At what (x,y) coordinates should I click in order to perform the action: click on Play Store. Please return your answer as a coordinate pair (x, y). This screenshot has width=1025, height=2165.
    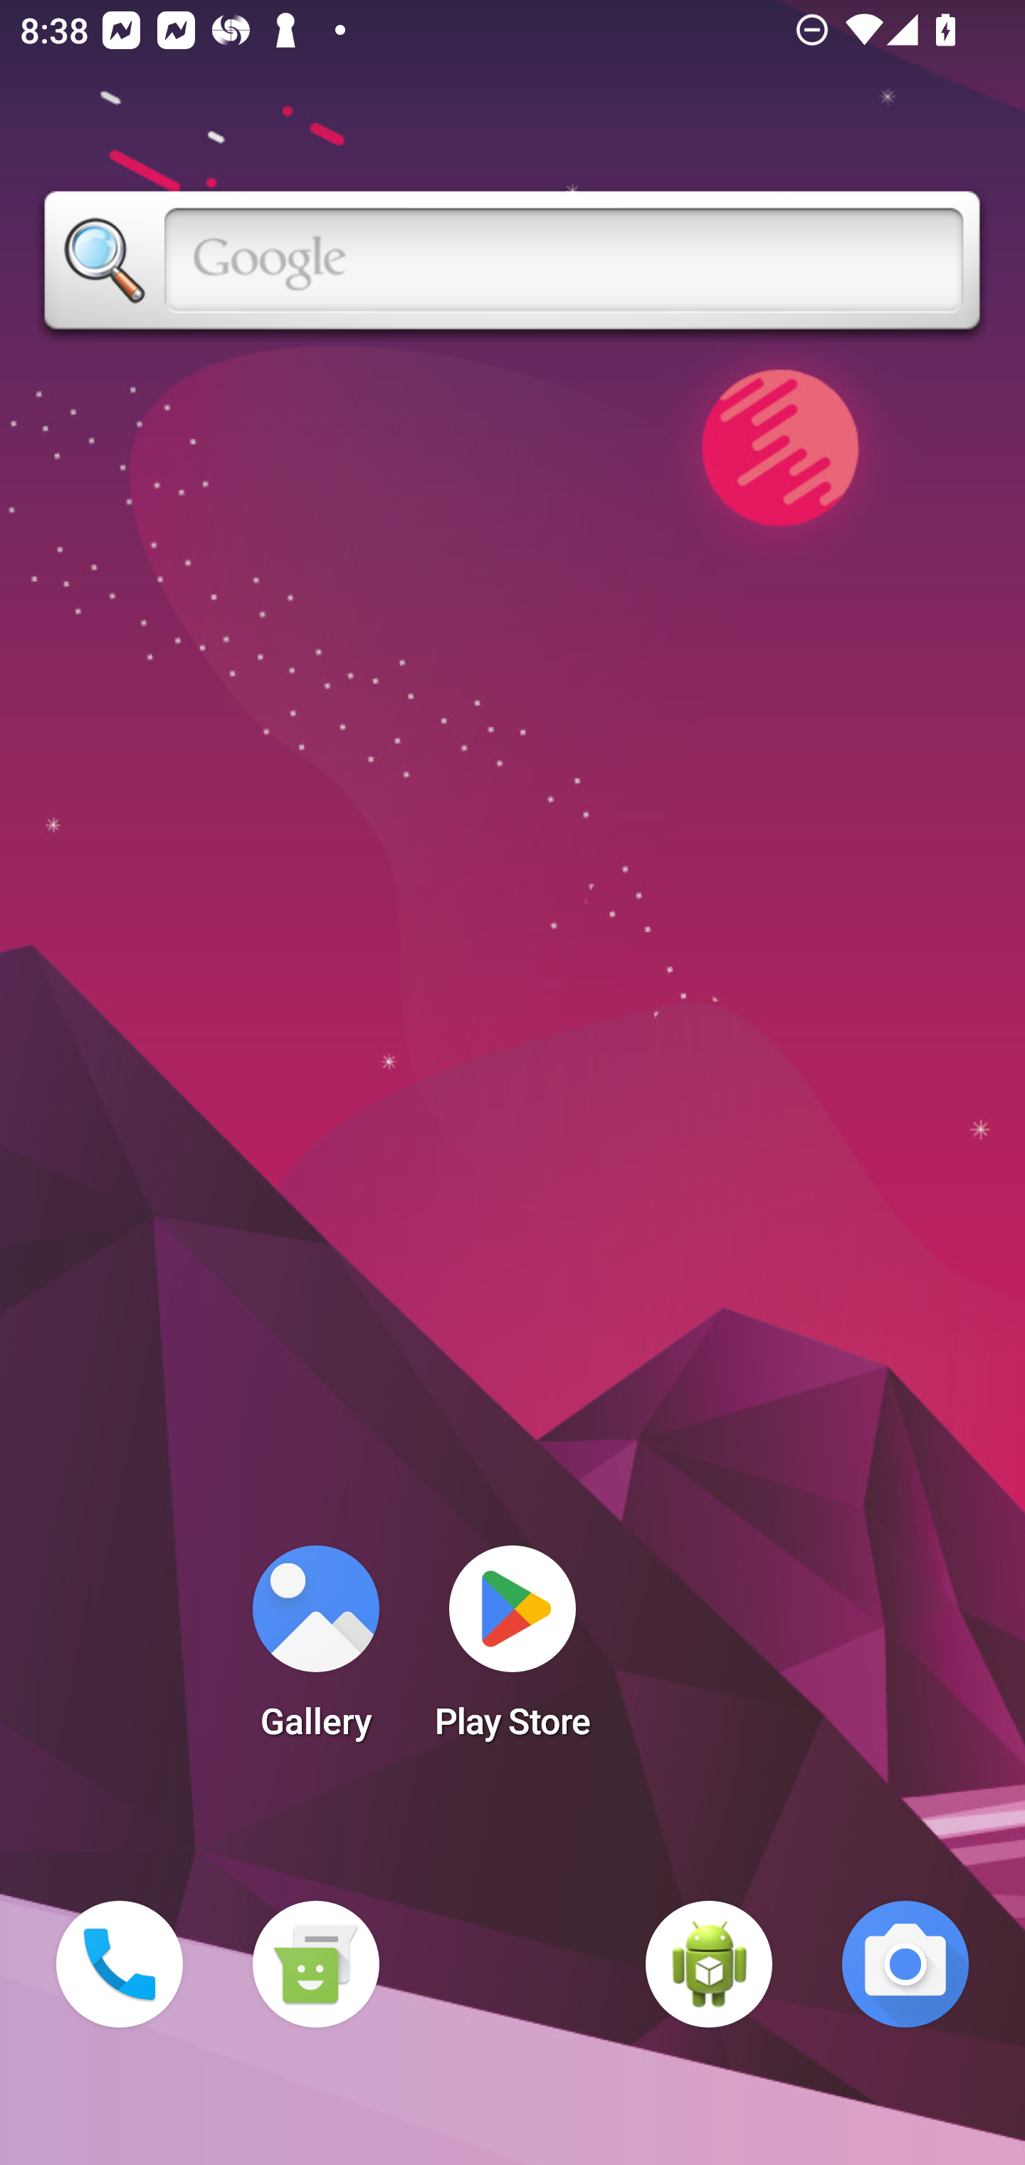
    Looking at the image, I should click on (512, 1651).